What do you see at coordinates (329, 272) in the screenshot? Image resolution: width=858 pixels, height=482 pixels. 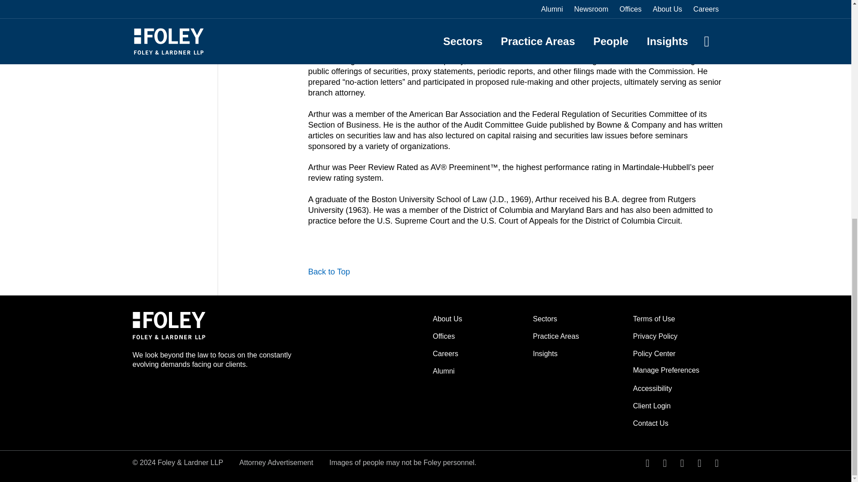 I see `Back to Top` at bounding box center [329, 272].